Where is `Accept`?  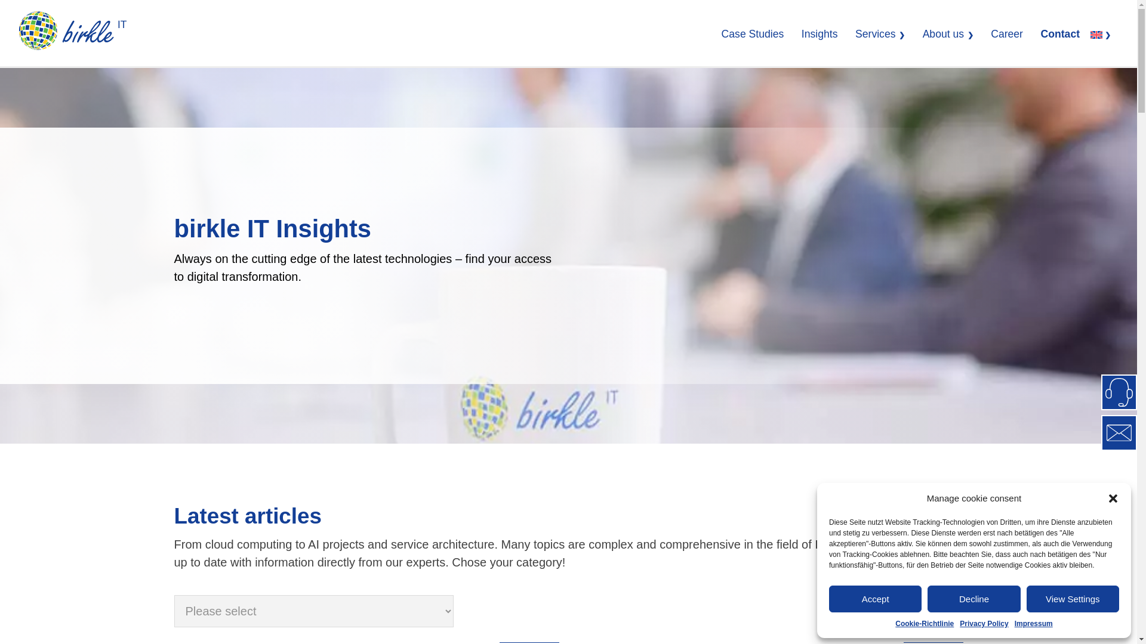
Accept is located at coordinates (875, 599).